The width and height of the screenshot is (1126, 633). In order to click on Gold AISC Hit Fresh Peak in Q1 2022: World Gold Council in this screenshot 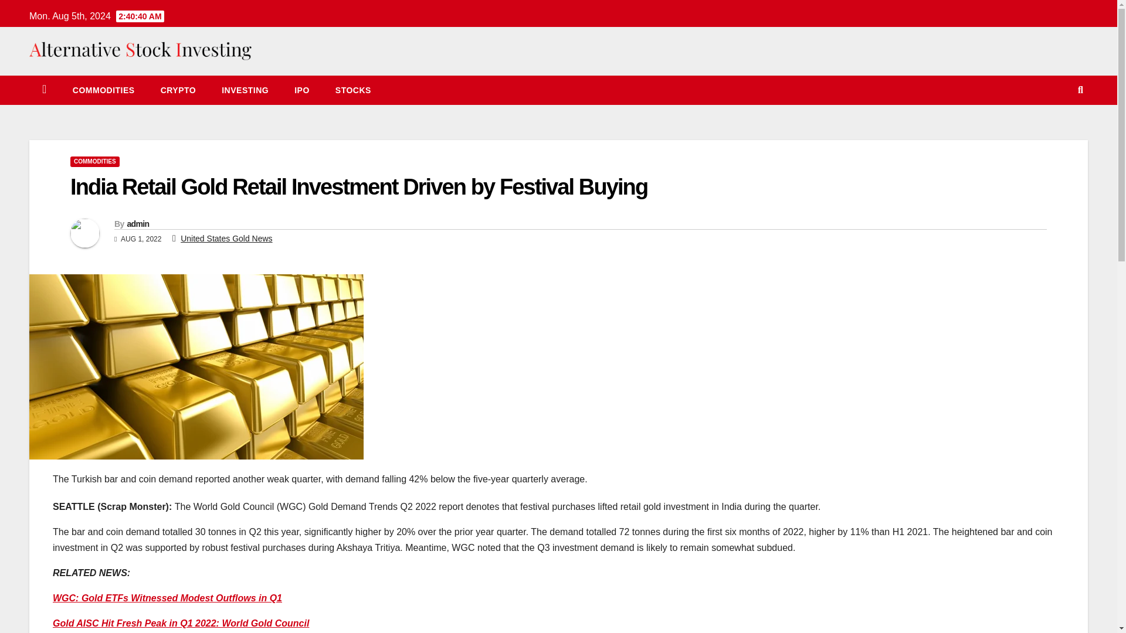, I will do `click(181, 624)`.